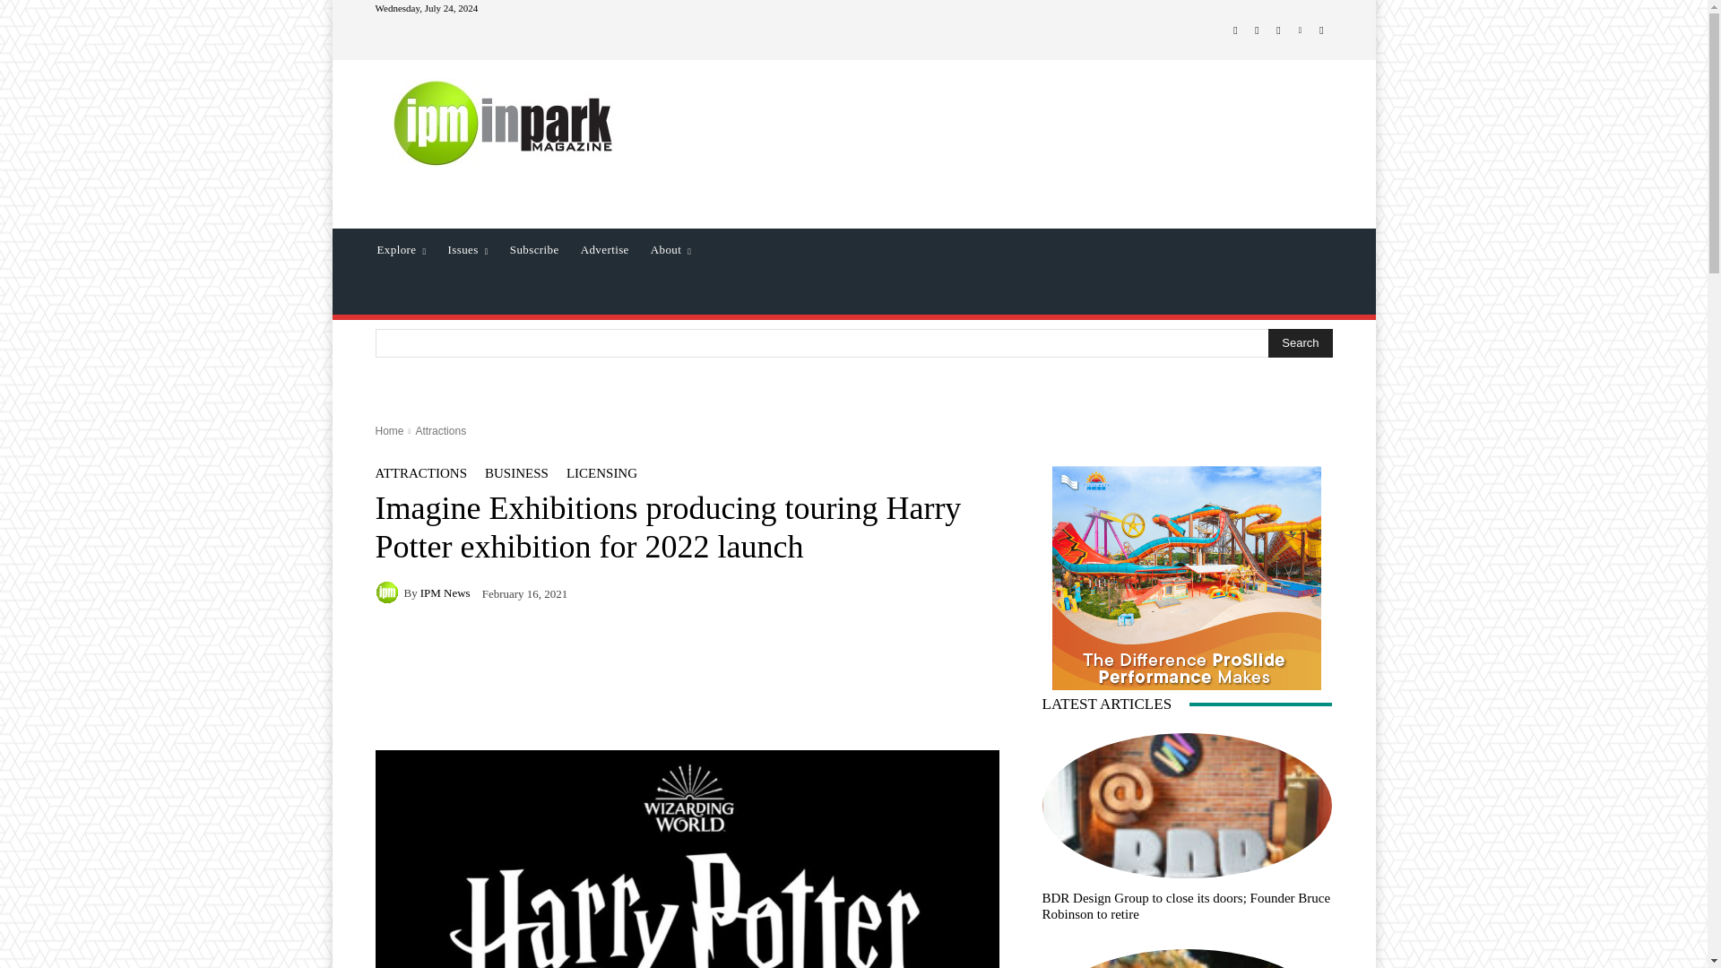  I want to click on Youtube, so click(1321, 30).